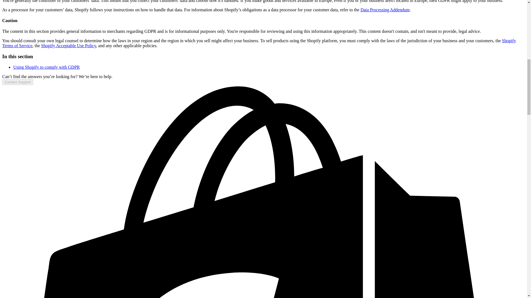  Describe the element at coordinates (385, 10) in the screenshot. I see `Data Processing Addendum` at that location.